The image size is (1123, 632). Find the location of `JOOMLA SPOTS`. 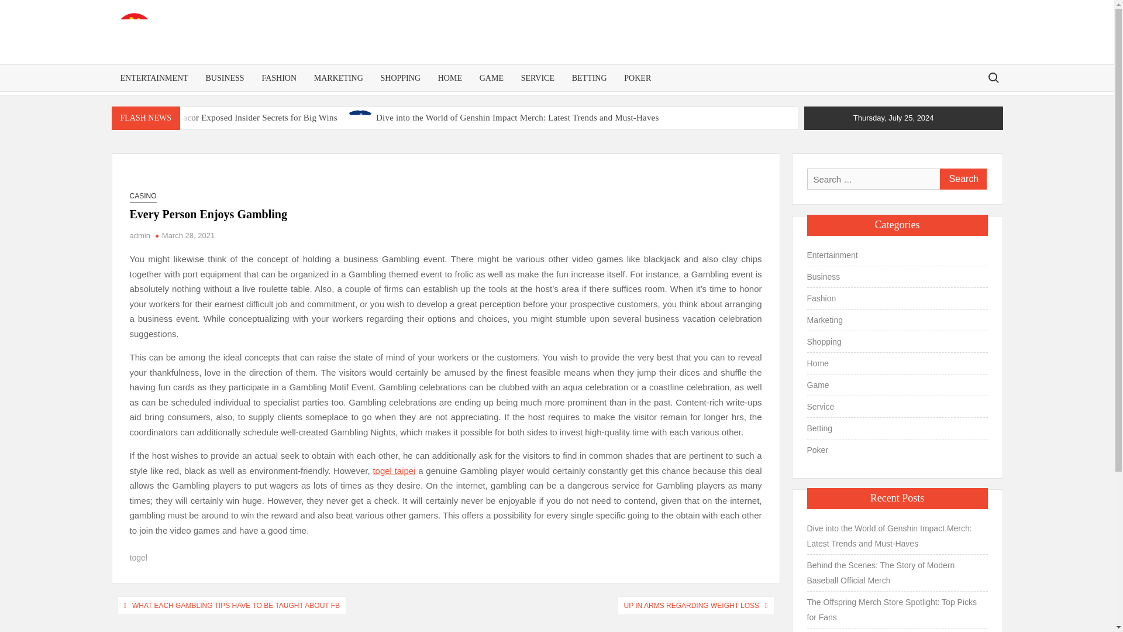

JOOMLA SPOTS is located at coordinates (342, 61).